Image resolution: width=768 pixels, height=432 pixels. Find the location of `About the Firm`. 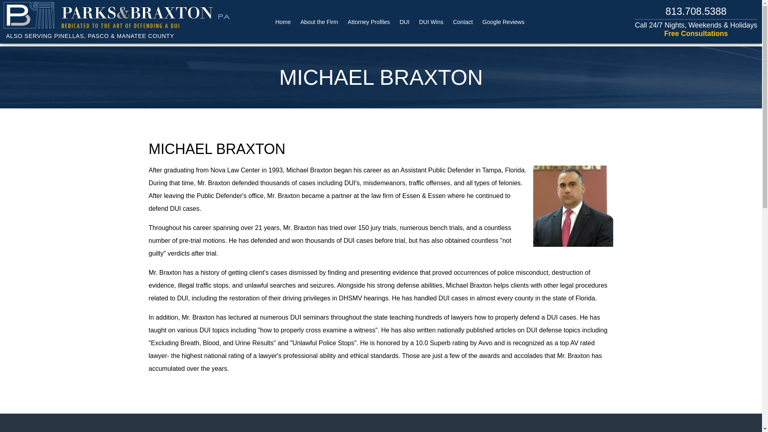

About the Firm is located at coordinates (319, 22).